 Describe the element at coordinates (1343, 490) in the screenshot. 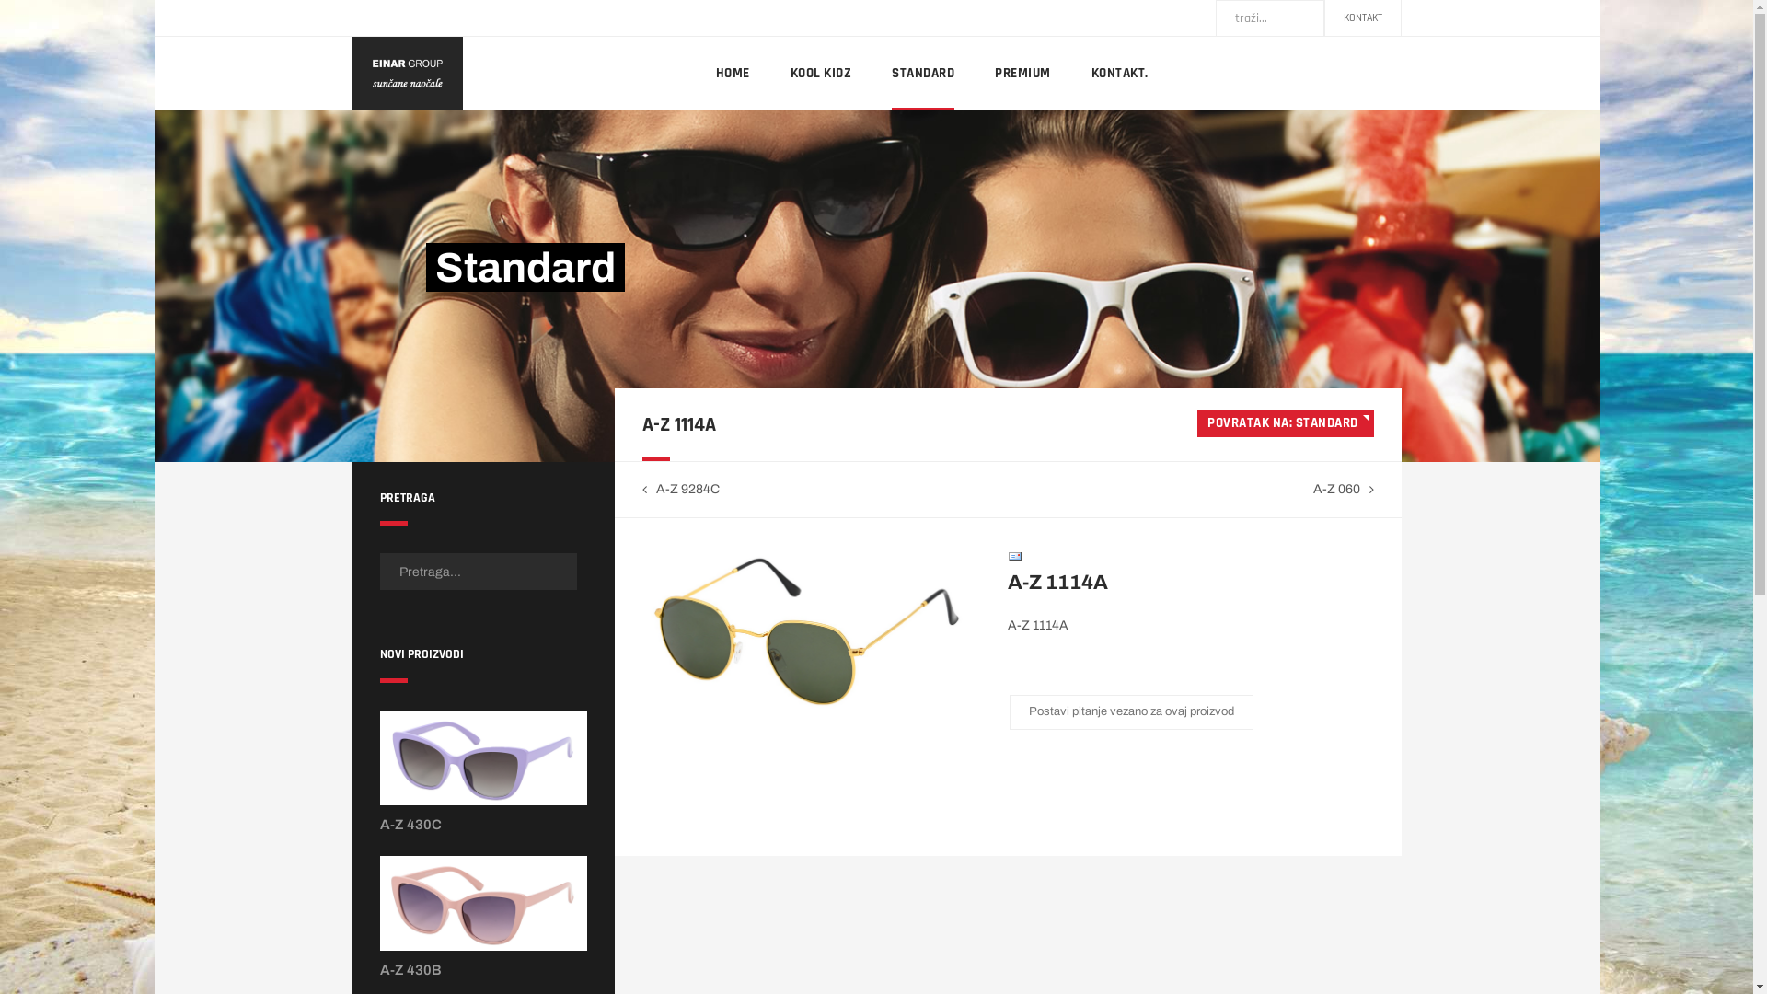

I see `A-Z 060` at that location.